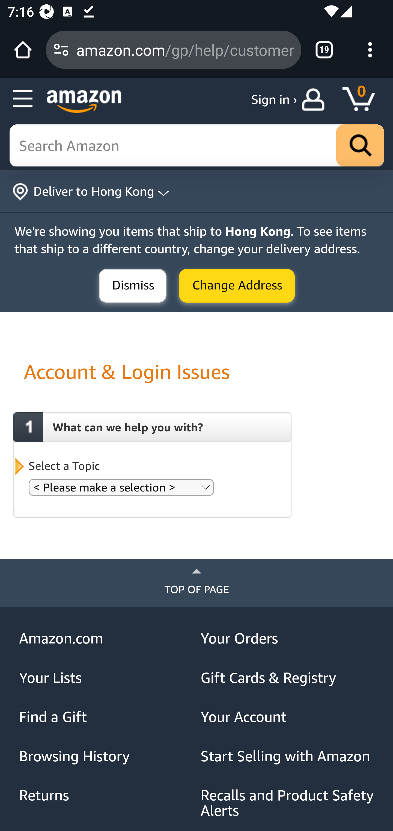 This screenshot has height=831, width=393. Describe the element at coordinates (23, 99) in the screenshot. I see `Open Menu` at that location.